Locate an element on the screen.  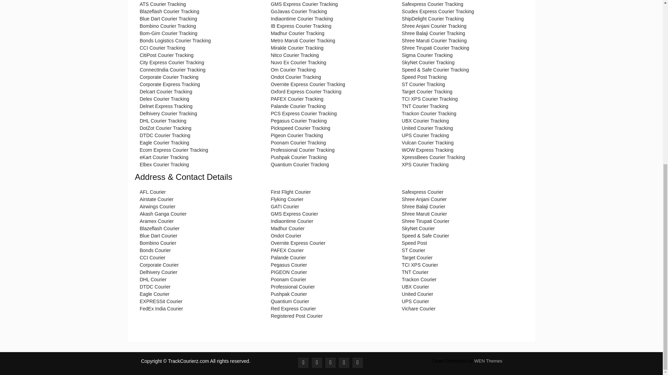
Corporate Express Tracking is located at coordinates (170, 84).